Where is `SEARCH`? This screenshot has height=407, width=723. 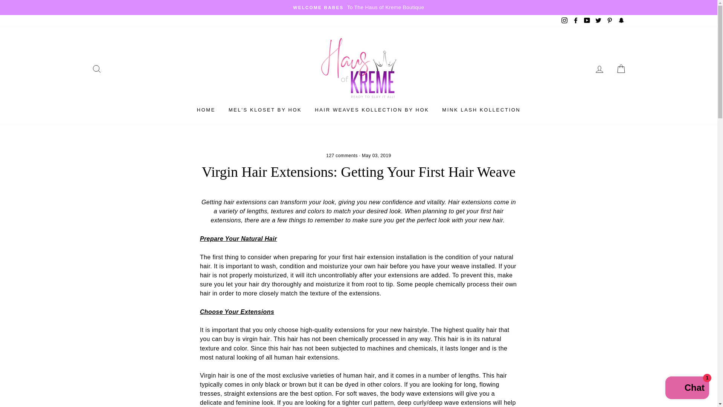 SEARCH is located at coordinates (96, 69).